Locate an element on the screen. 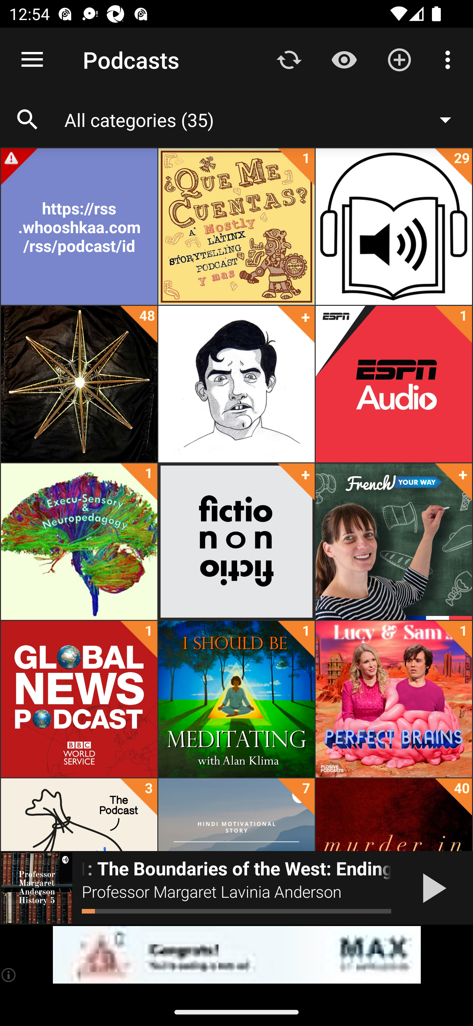 This screenshot has width=473, height=1026. Audiobooks 48 is located at coordinates (79, 384).